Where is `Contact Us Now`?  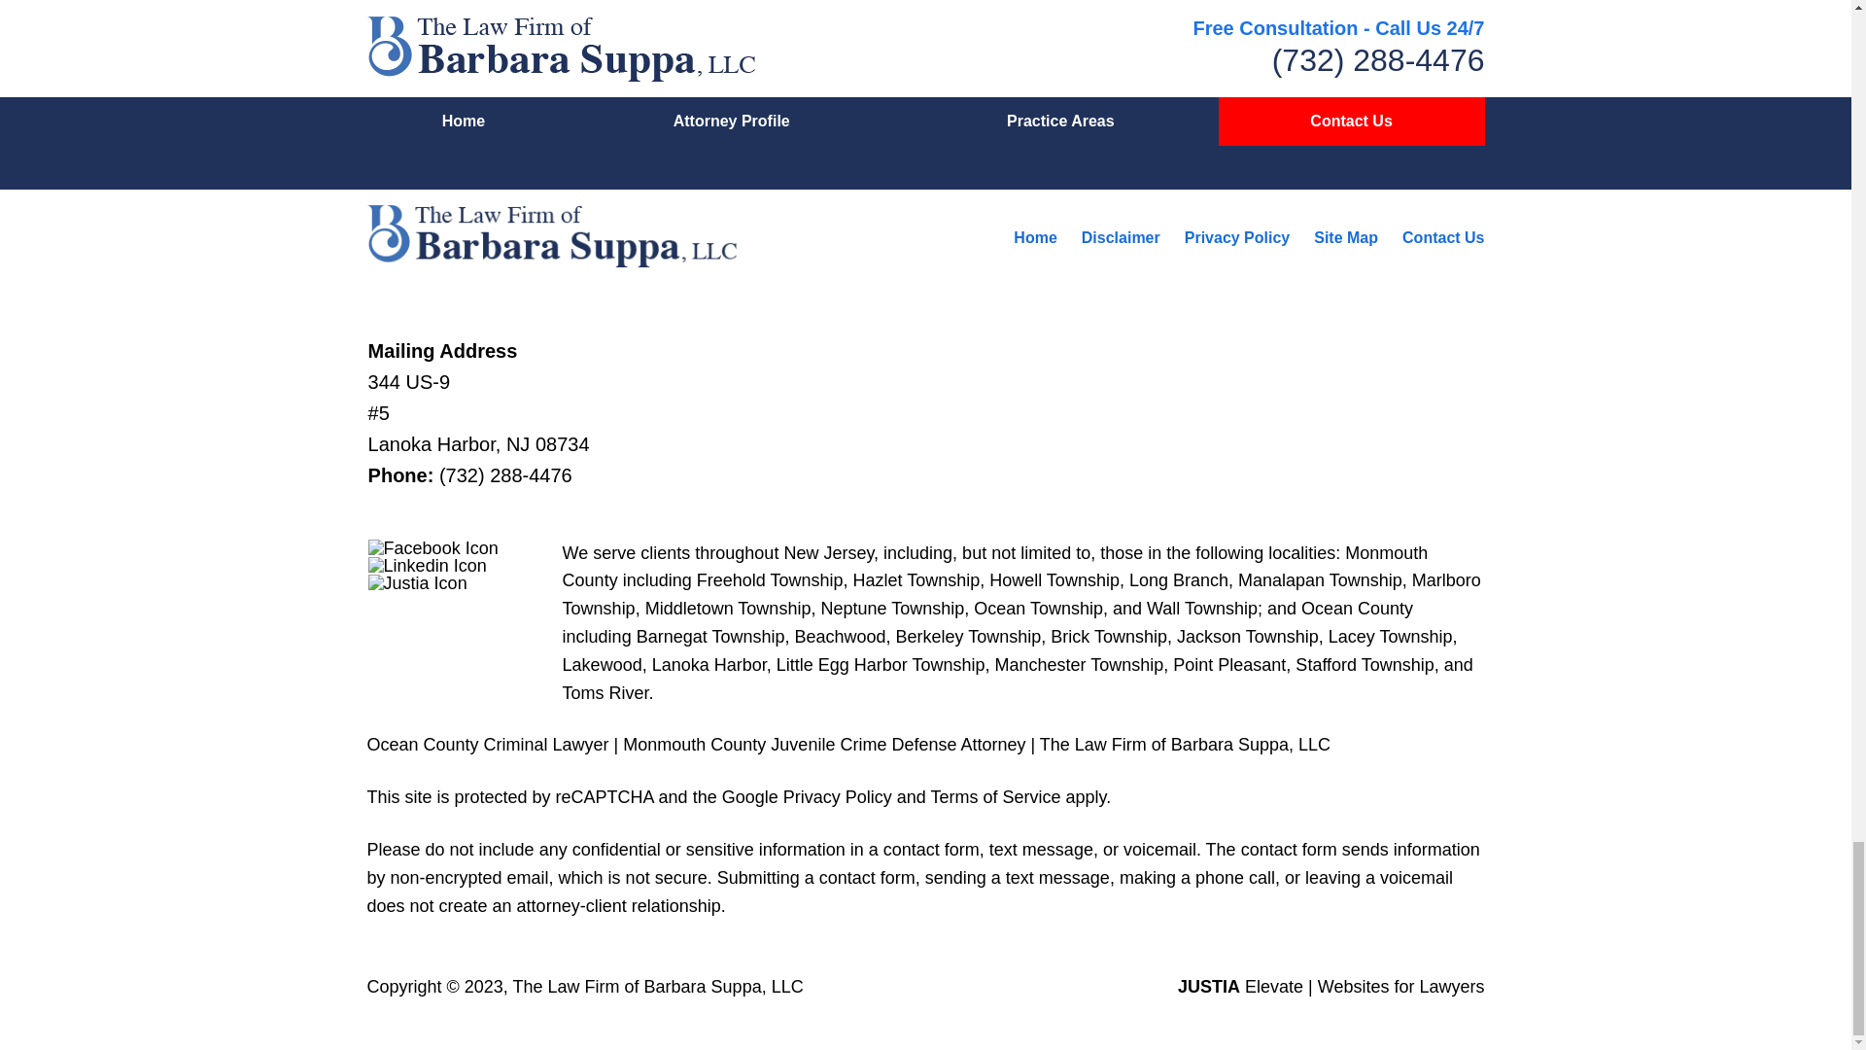 Contact Us Now is located at coordinates (1217, 28).